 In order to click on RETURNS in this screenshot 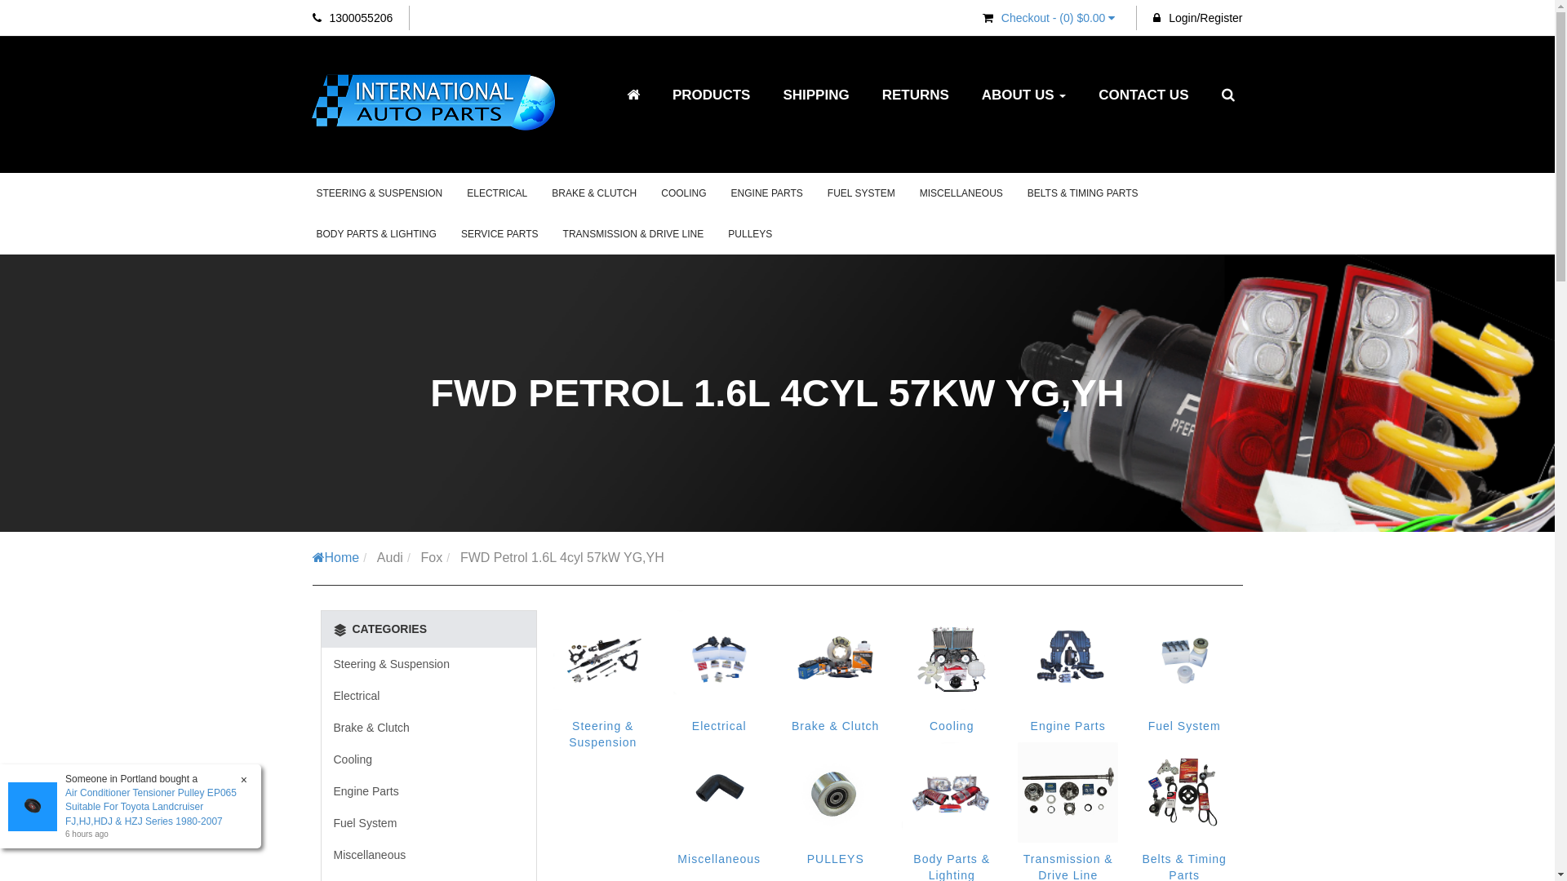, I will do `click(916, 95)`.